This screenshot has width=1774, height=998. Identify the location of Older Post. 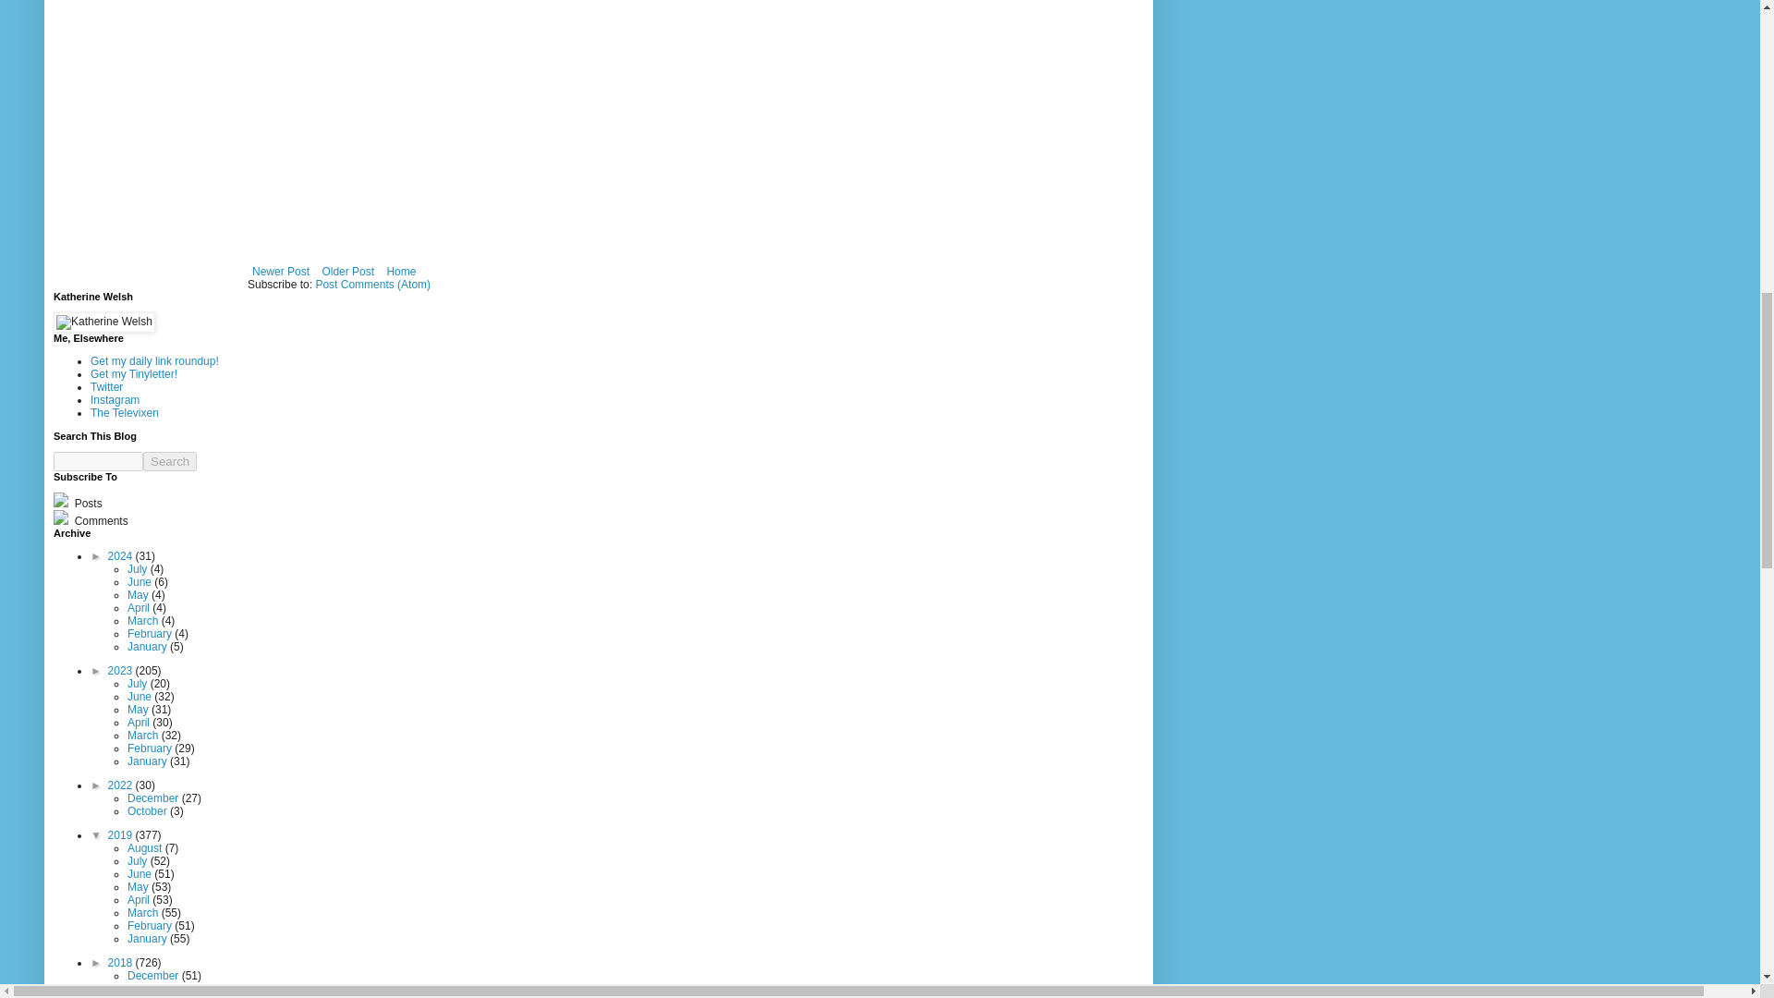
(347, 271).